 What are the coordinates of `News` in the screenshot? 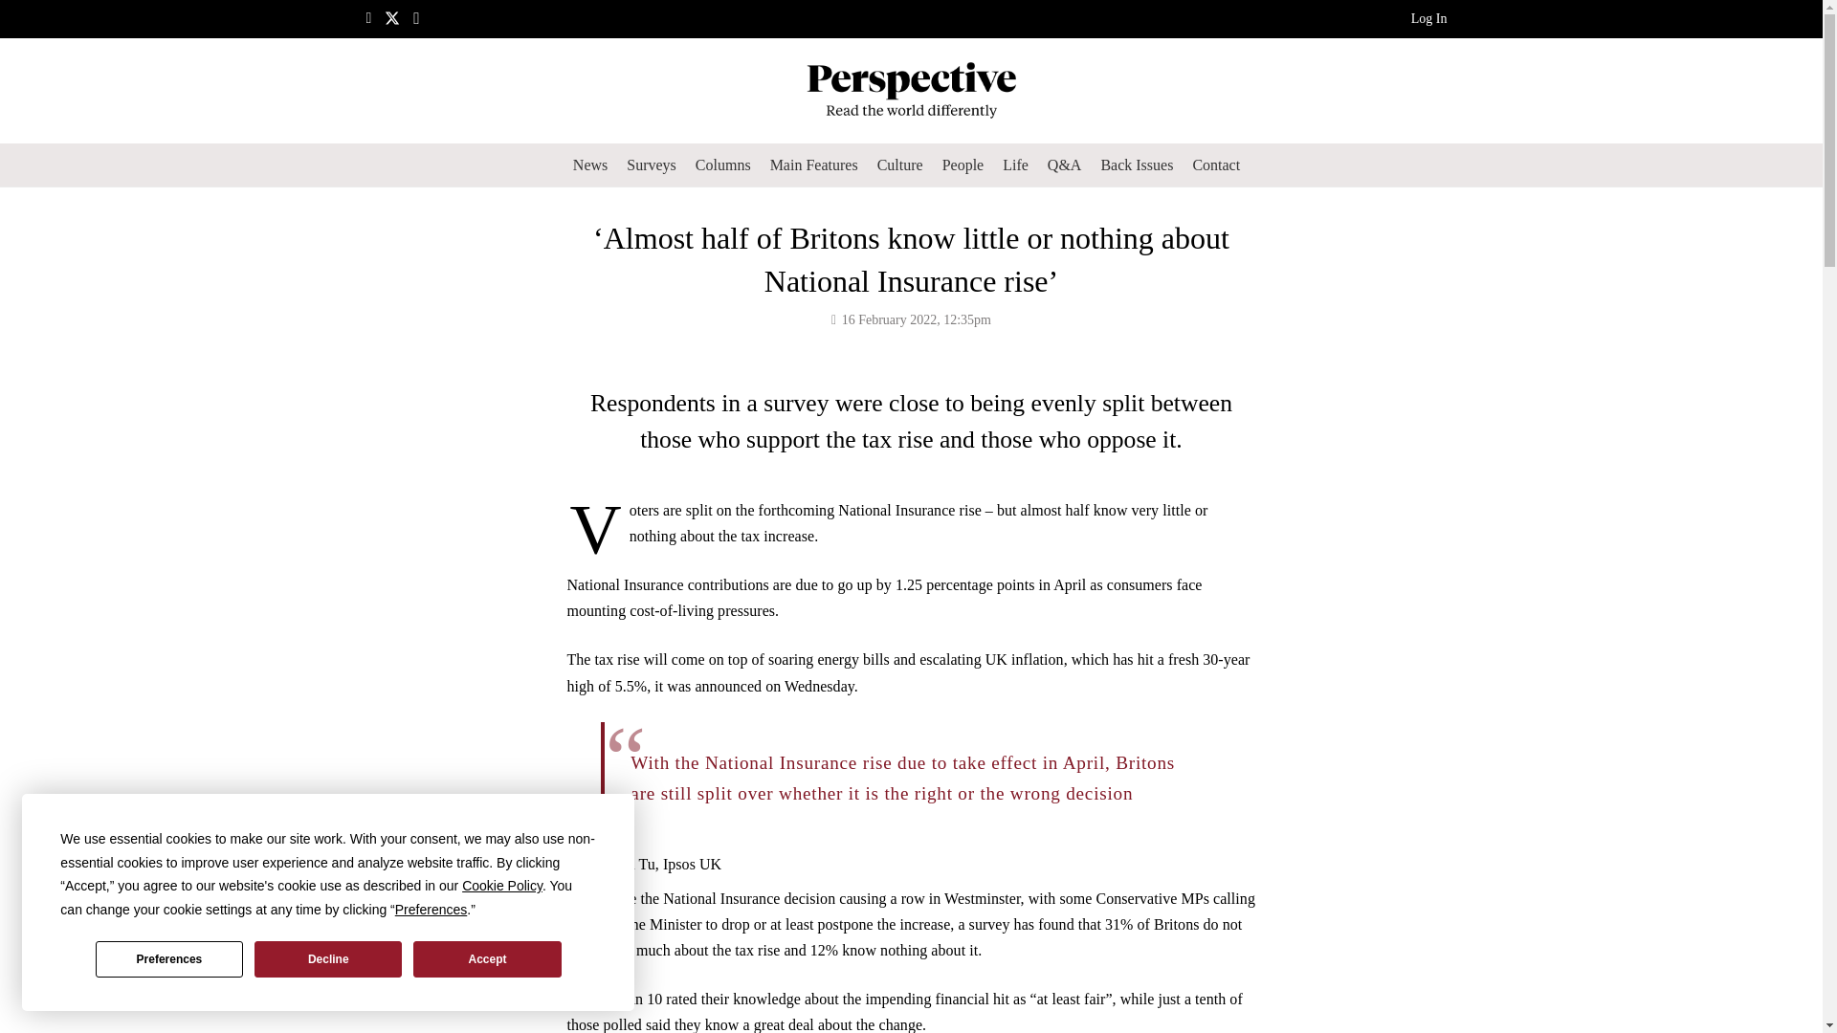 It's located at (590, 165).